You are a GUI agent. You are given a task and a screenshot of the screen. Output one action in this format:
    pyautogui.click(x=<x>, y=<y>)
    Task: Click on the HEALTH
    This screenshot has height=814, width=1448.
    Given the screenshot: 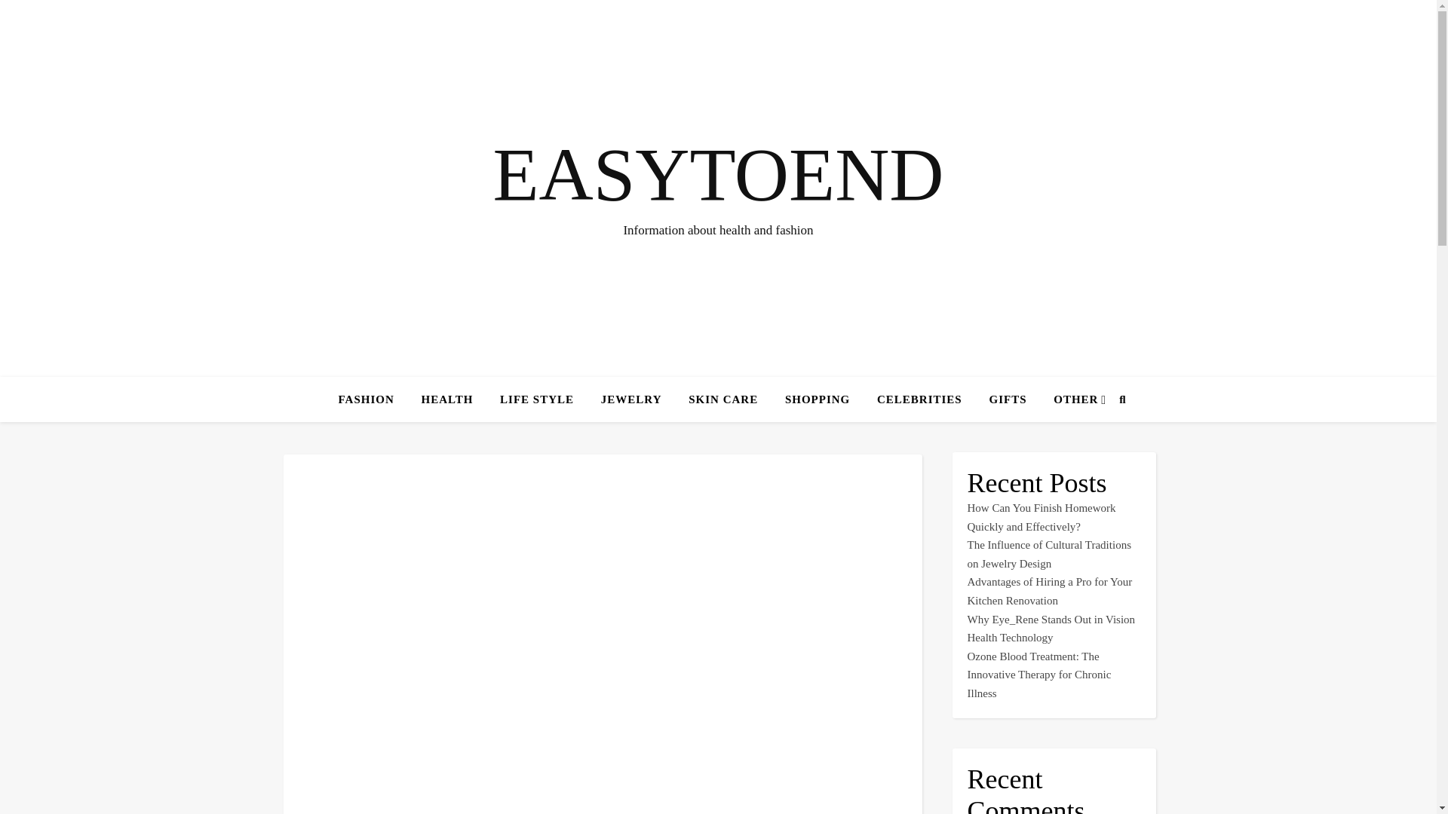 What is the action you would take?
    pyautogui.click(x=447, y=399)
    